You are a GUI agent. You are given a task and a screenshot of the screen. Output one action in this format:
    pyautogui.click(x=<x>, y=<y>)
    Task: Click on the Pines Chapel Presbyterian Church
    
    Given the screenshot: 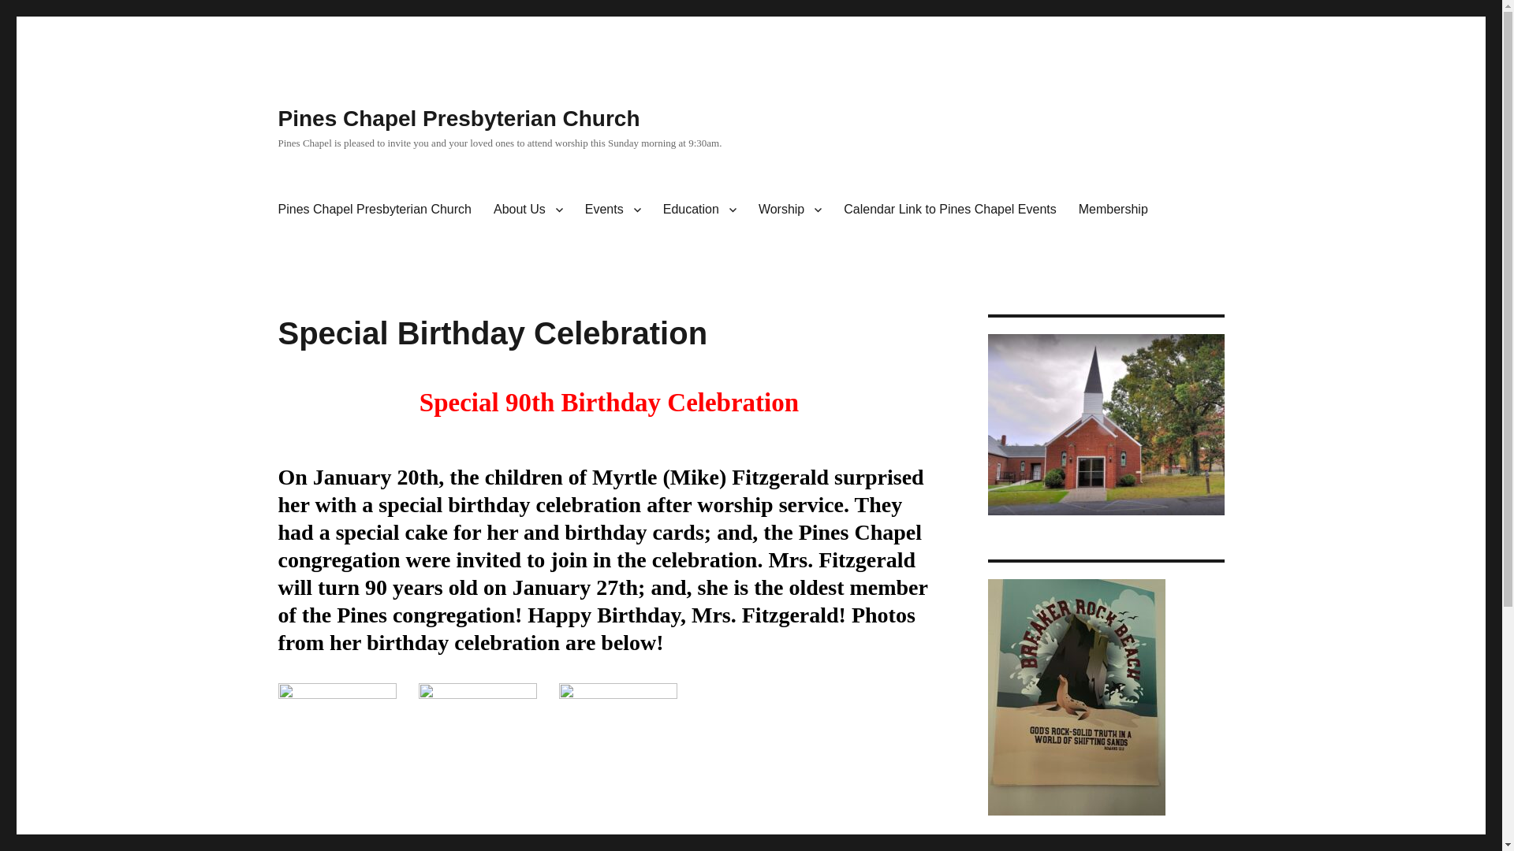 What is the action you would take?
    pyautogui.click(x=457, y=118)
    